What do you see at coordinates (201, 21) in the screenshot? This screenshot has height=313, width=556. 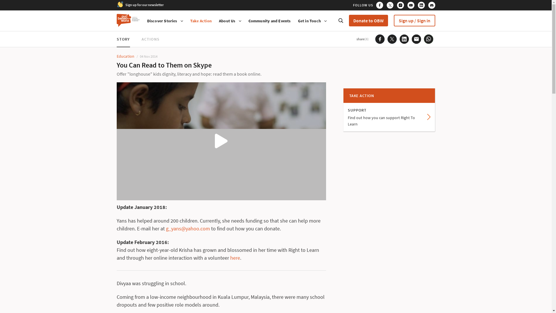 I see `Take action` at bounding box center [201, 21].